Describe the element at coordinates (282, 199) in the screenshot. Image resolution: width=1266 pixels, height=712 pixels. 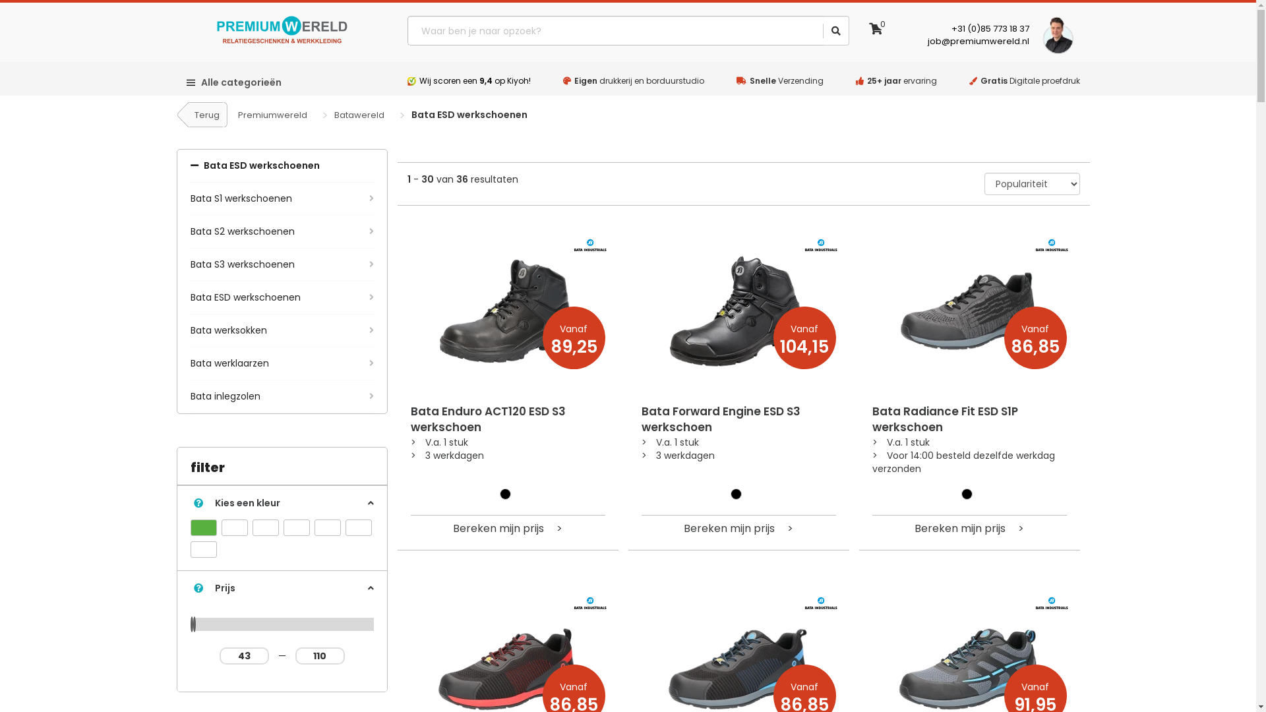
I see `Bata S1 werkschoenen` at that location.